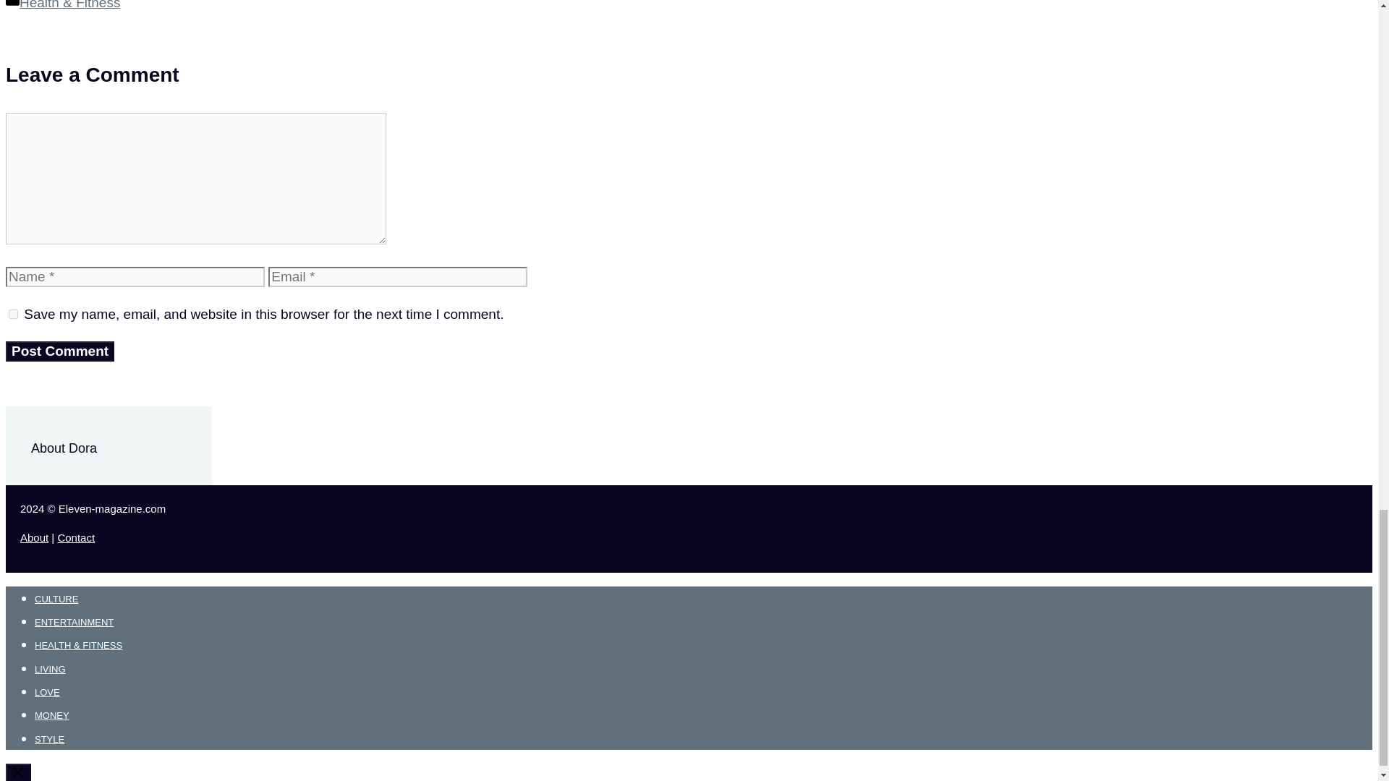  I want to click on LIVING, so click(50, 670).